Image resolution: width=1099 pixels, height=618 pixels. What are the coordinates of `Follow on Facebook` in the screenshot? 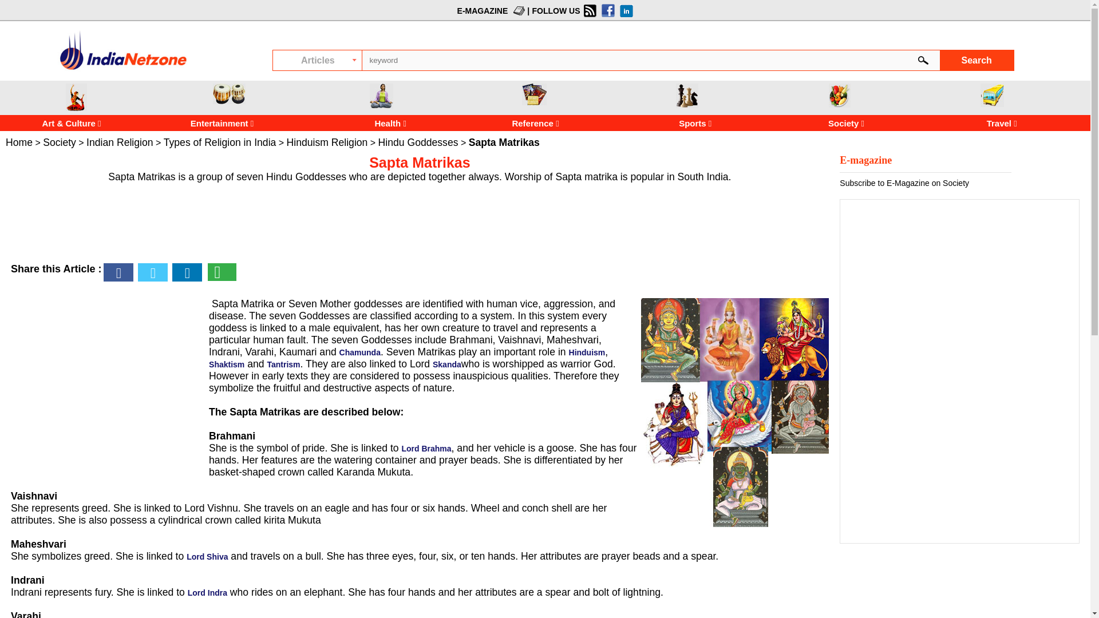 It's located at (607, 10).